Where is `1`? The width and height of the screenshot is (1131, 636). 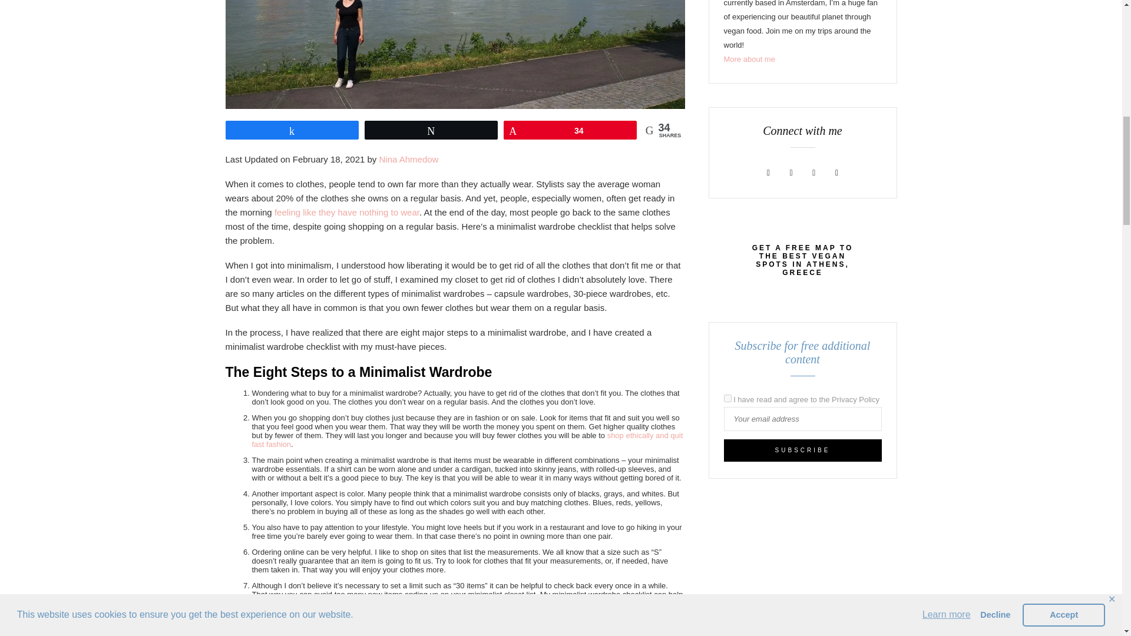
1 is located at coordinates (727, 398).